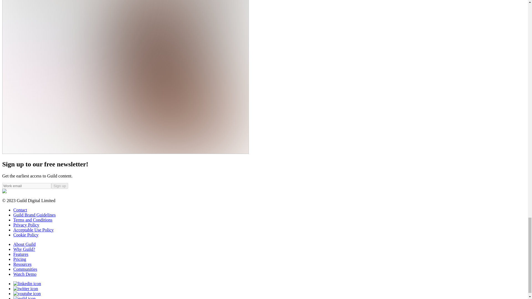 This screenshot has width=532, height=299. Describe the element at coordinates (33, 220) in the screenshot. I see `Terms and Conditions` at that location.